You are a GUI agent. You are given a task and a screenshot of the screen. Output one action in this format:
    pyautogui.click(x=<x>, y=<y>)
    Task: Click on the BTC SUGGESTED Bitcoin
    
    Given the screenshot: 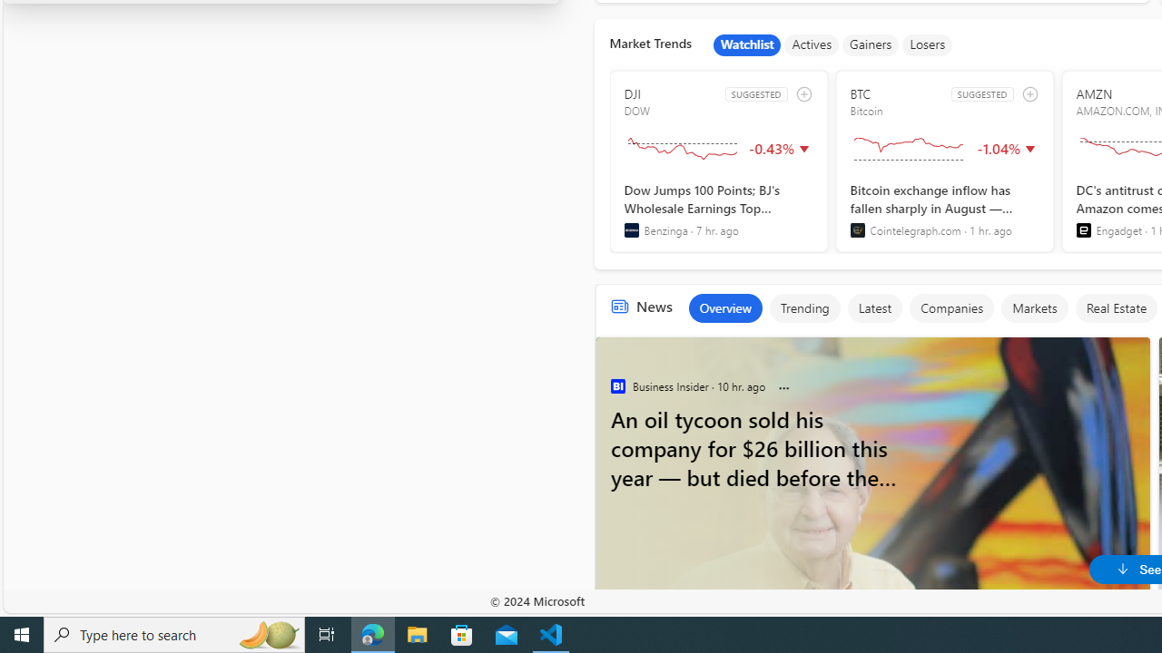 What is the action you would take?
    pyautogui.click(x=944, y=161)
    